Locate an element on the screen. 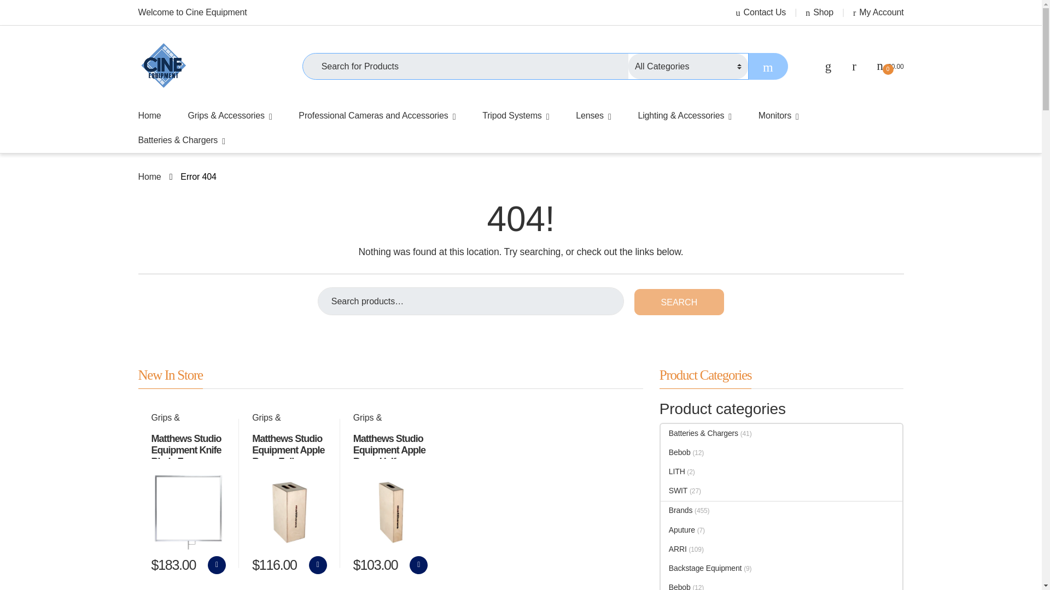  Contact Us is located at coordinates (761, 13).